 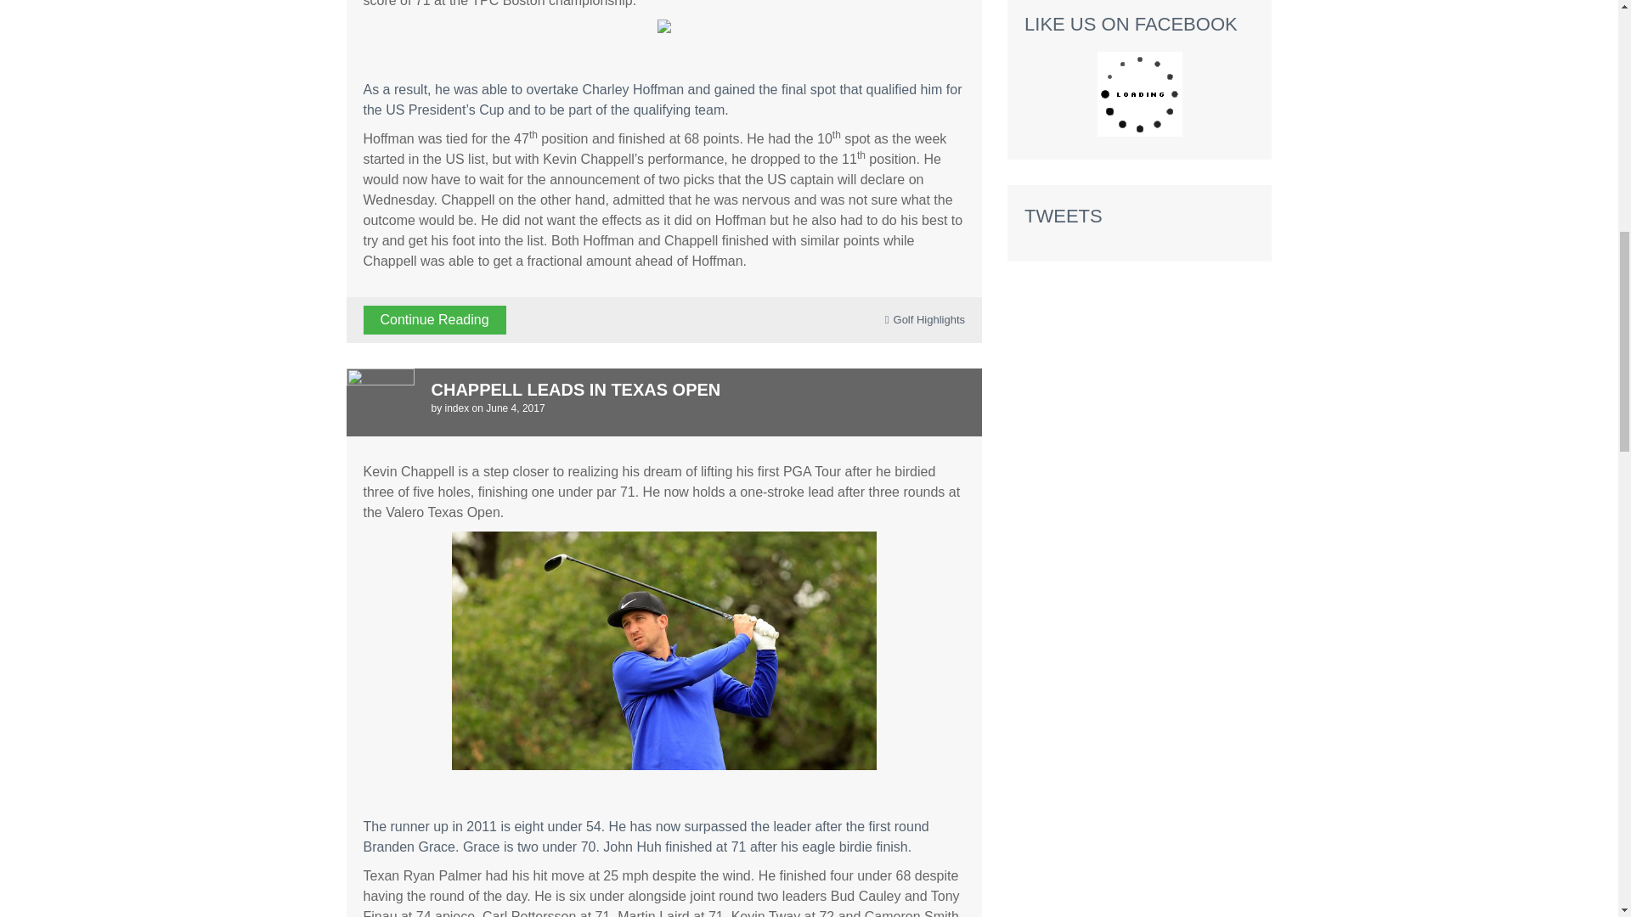 What do you see at coordinates (576, 389) in the screenshot?
I see `CHAPPELL LEADS IN TEXAS OPEN` at bounding box center [576, 389].